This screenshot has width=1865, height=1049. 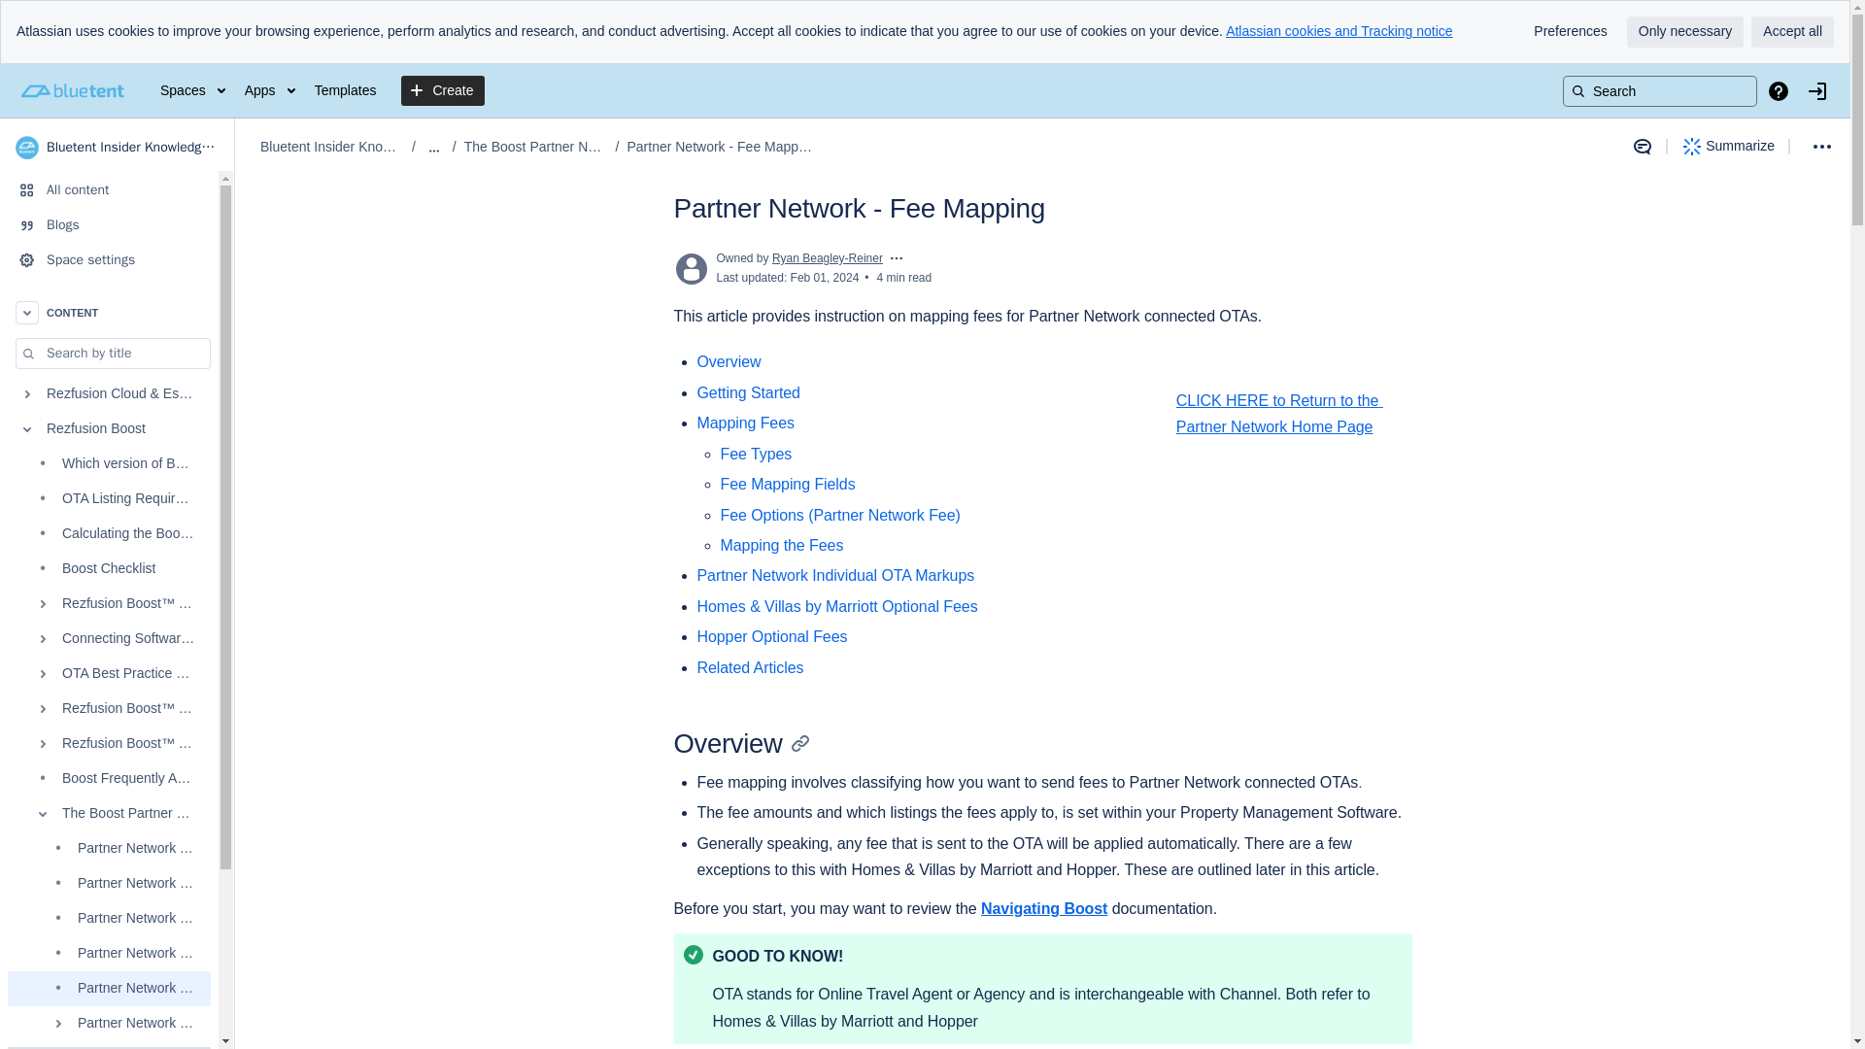 What do you see at coordinates (109, 674) in the screenshot?
I see `OTA Best Practice Guide` at bounding box center [109, 674].